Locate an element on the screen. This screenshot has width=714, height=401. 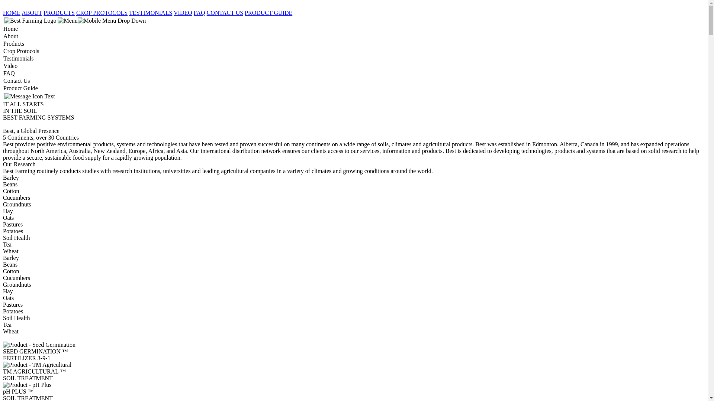
Home is located at coordinates (354, 29).